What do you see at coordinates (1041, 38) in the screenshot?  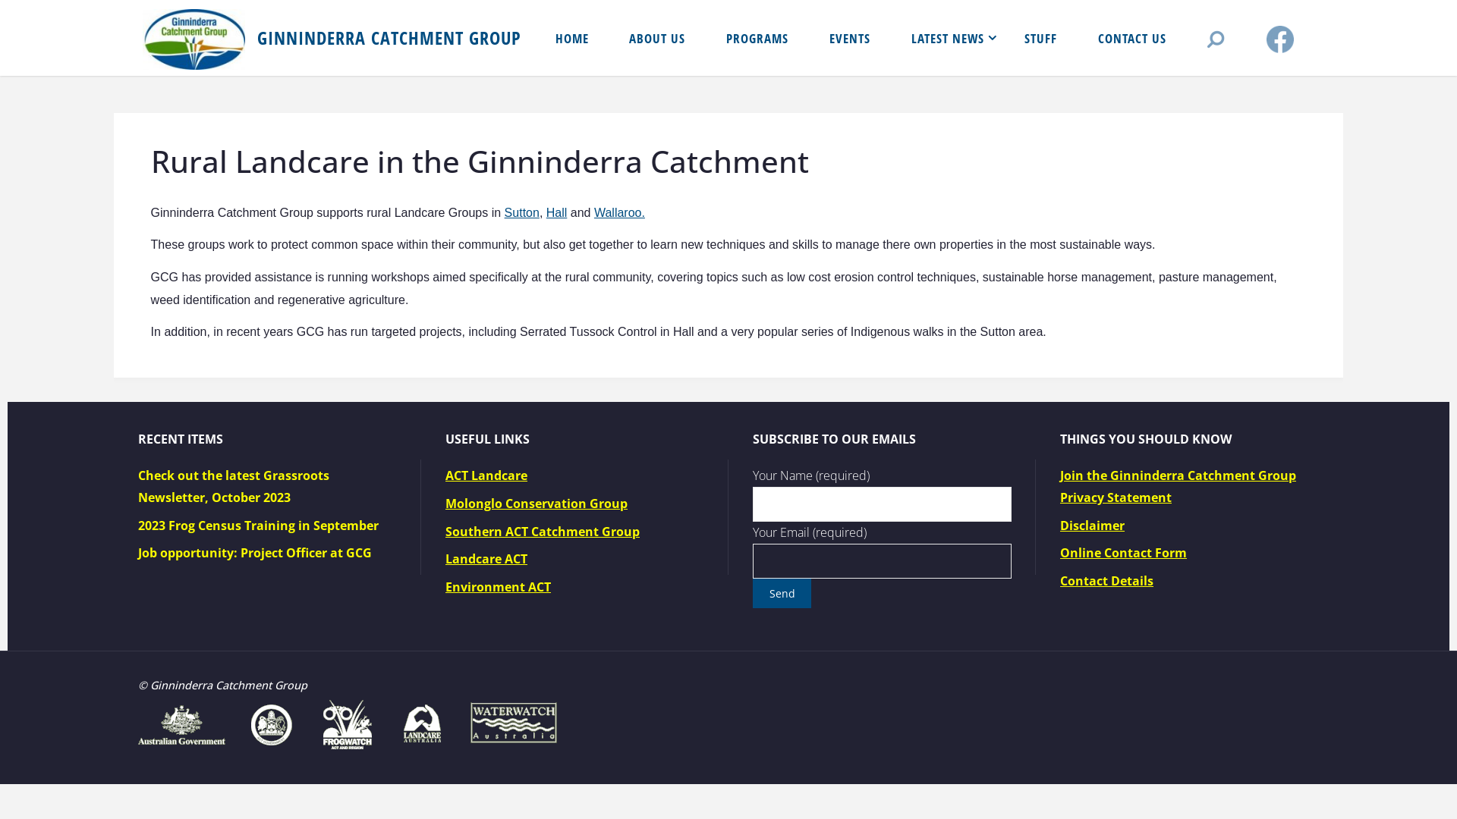 I see `STUFF` at bounding box center [1041, 38].